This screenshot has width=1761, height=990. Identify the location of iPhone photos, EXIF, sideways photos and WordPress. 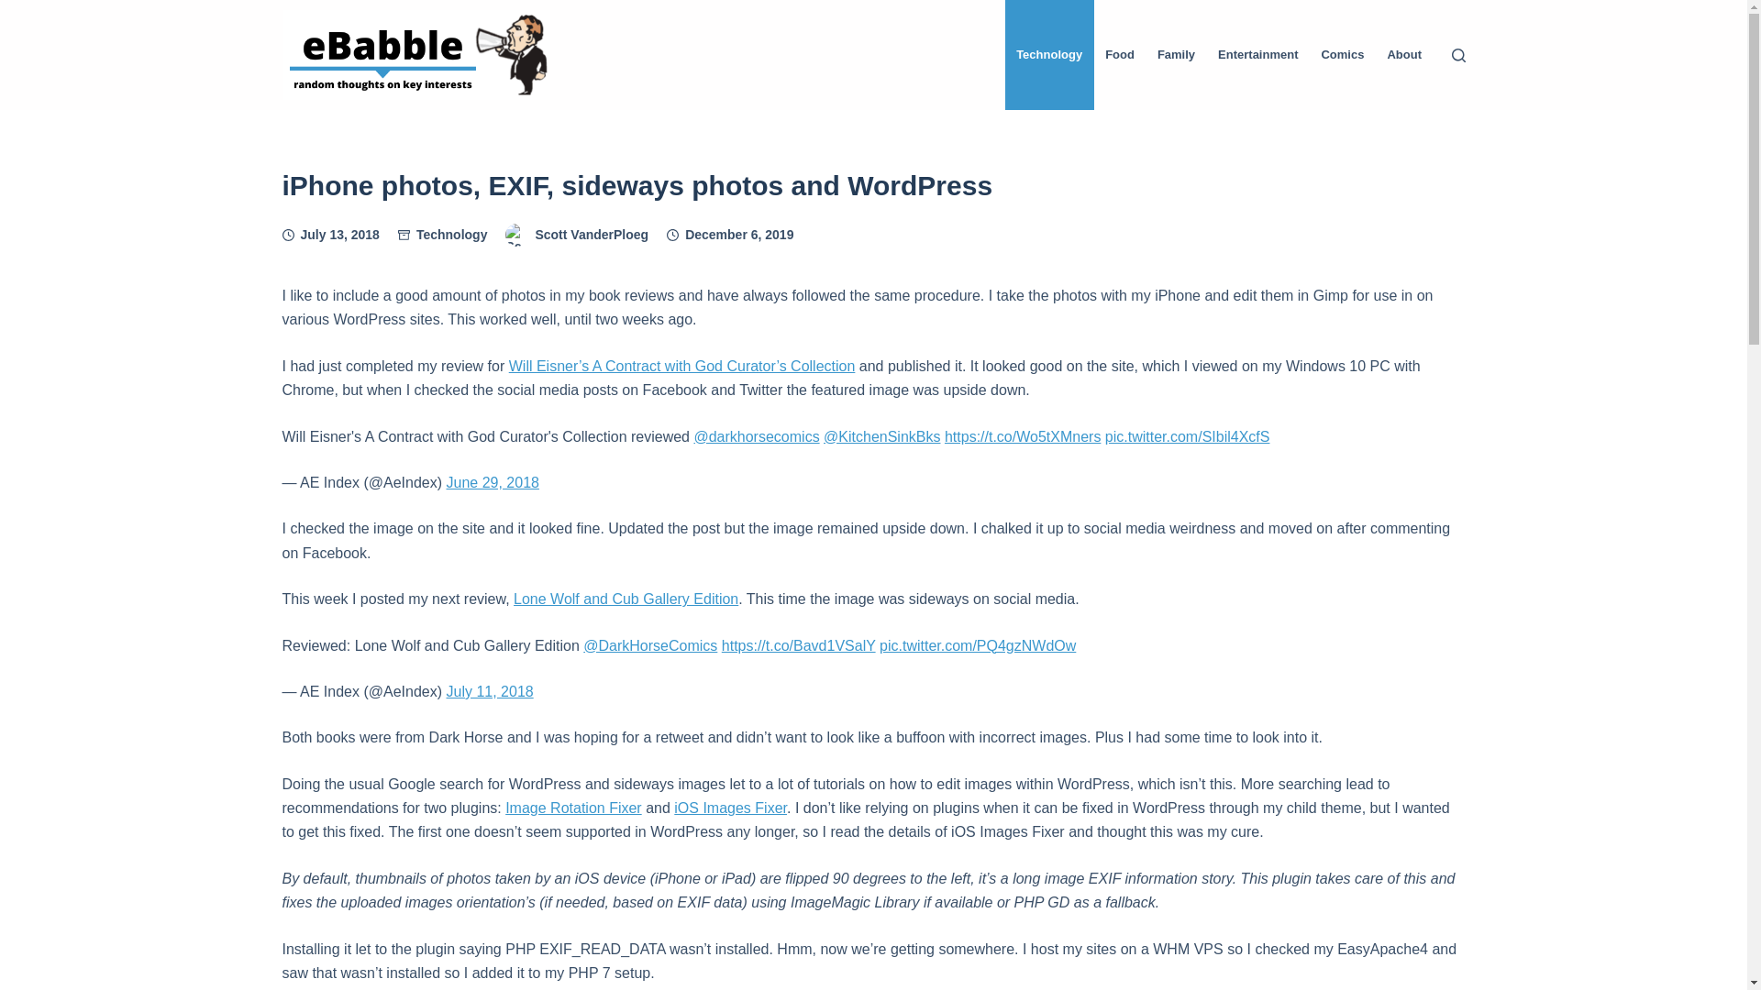
(873, 185).